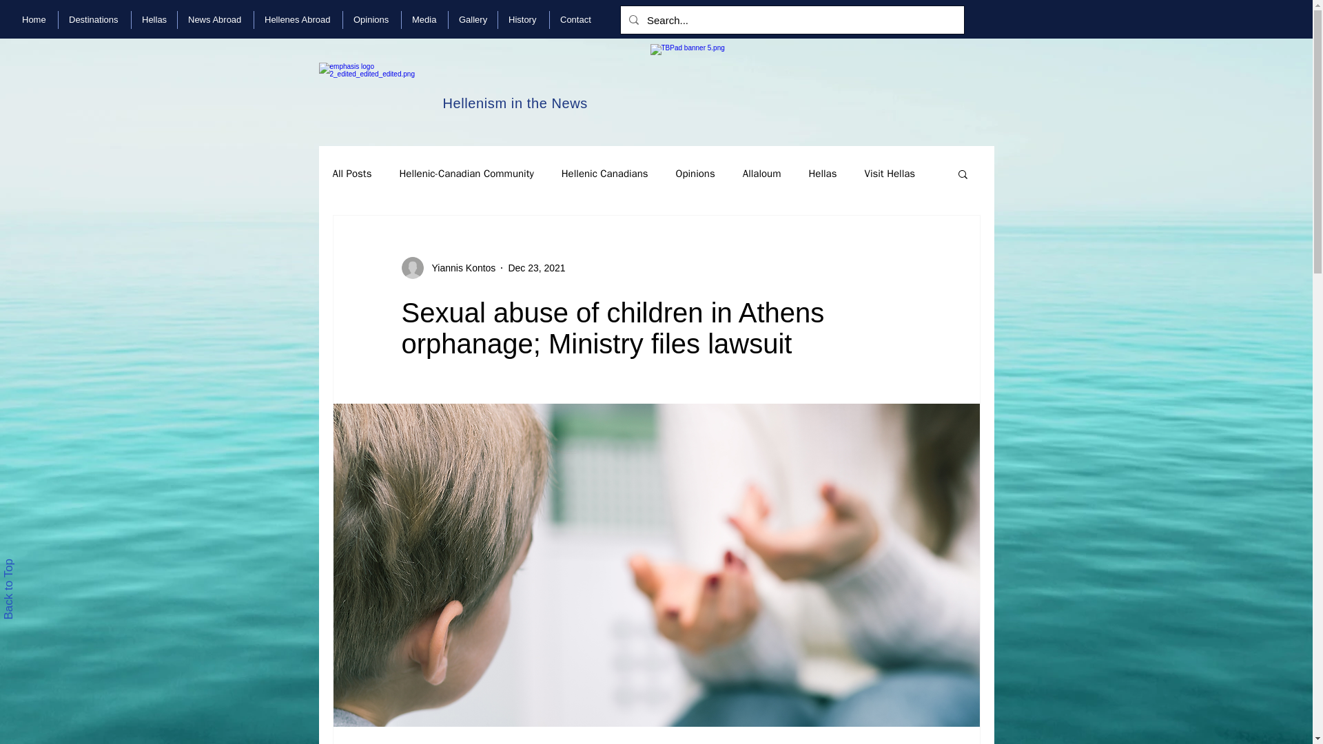 The width and height of the screenshot is (1323, 744). What do you see at coordinates (576, 20) in the screenshot?
I see `Contact` at bounding box center [576, 20].